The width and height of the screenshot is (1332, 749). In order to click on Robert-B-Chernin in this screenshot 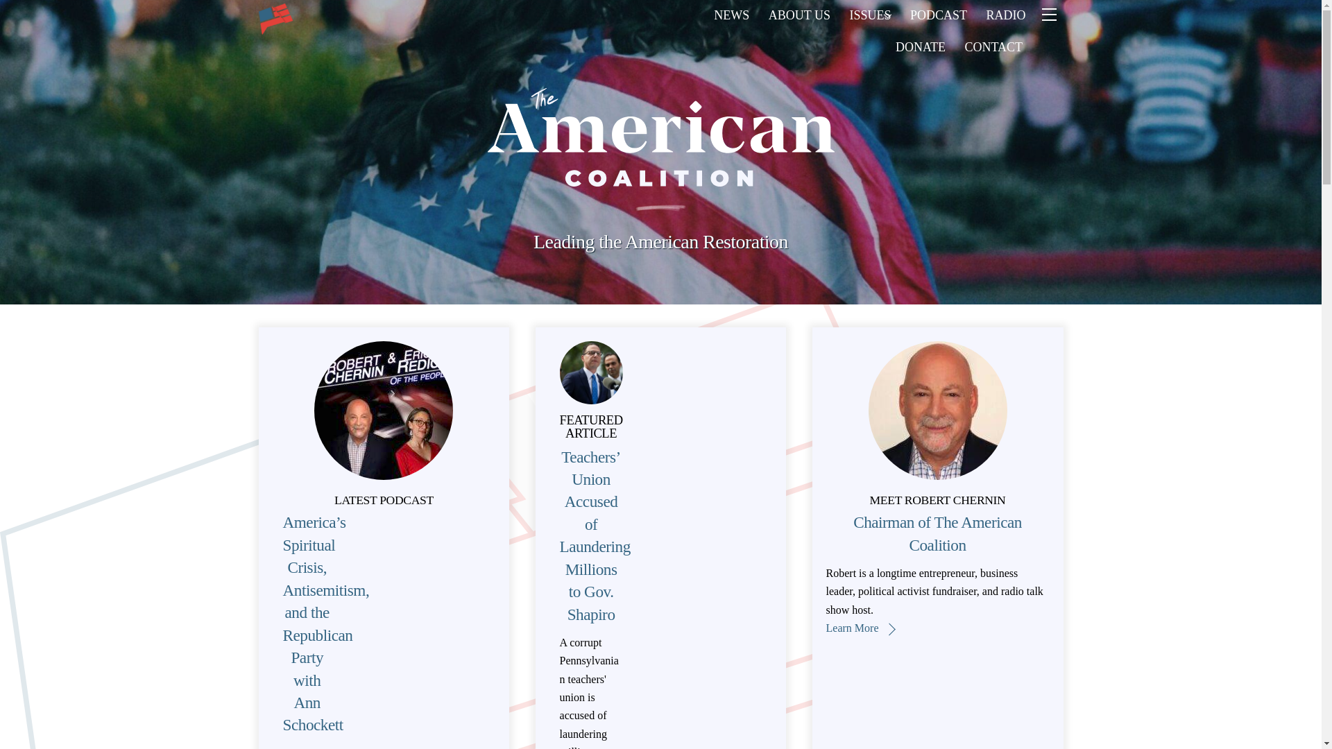, I will do `click(937, 411)`.